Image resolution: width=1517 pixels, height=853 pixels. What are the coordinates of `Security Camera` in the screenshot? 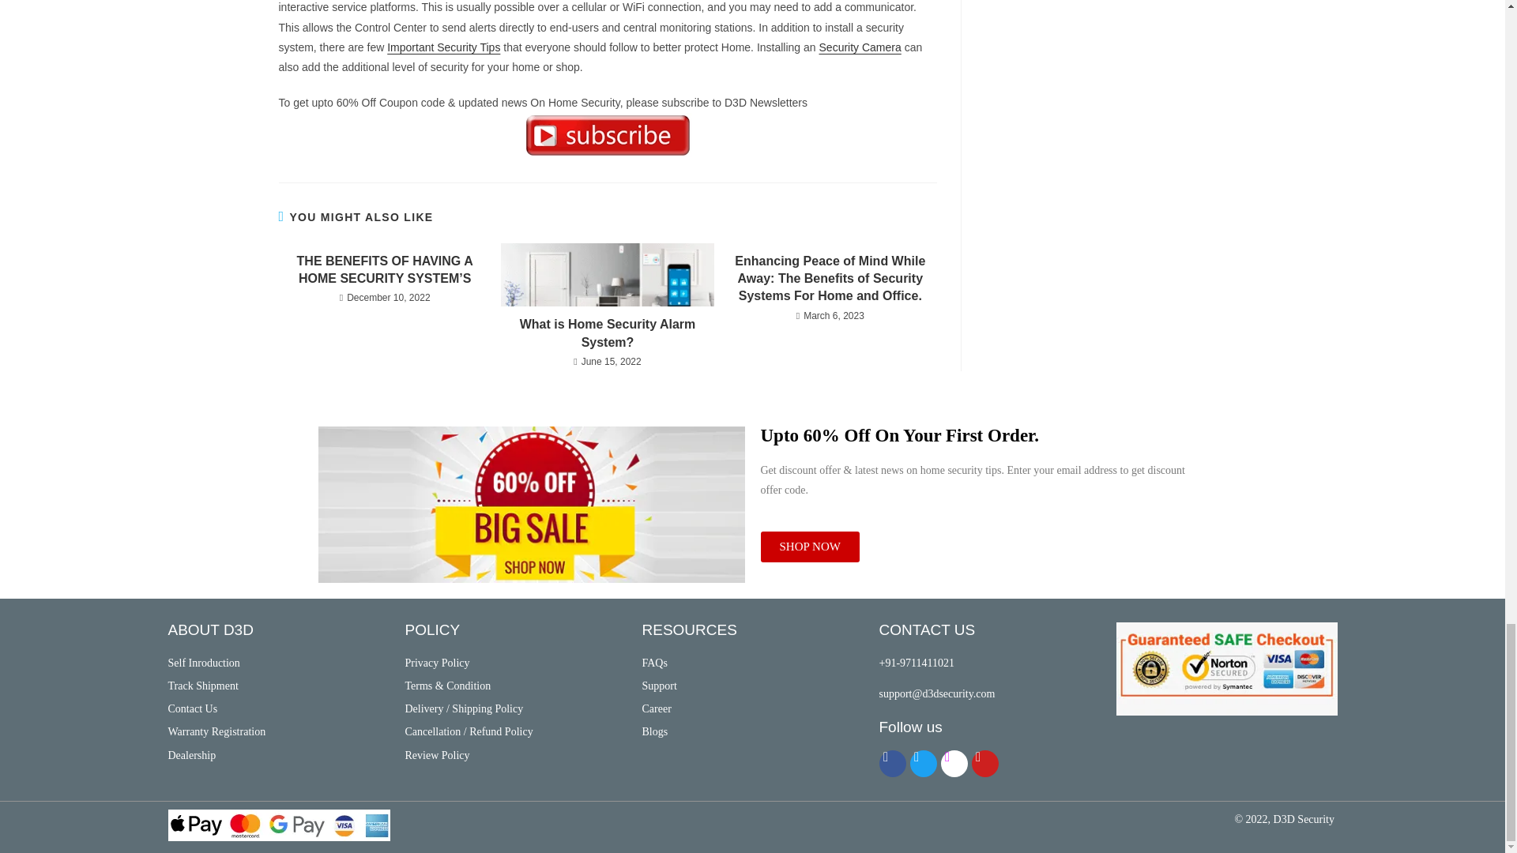 It's located at (860, 47).